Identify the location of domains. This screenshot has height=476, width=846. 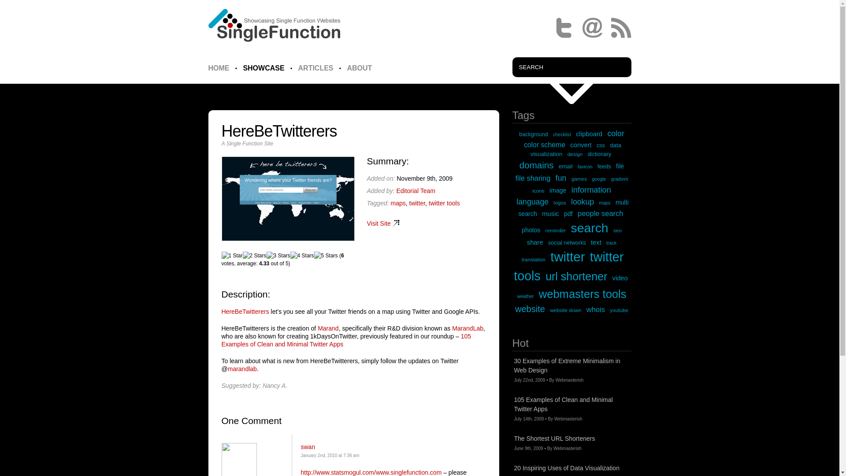
(537, 165).